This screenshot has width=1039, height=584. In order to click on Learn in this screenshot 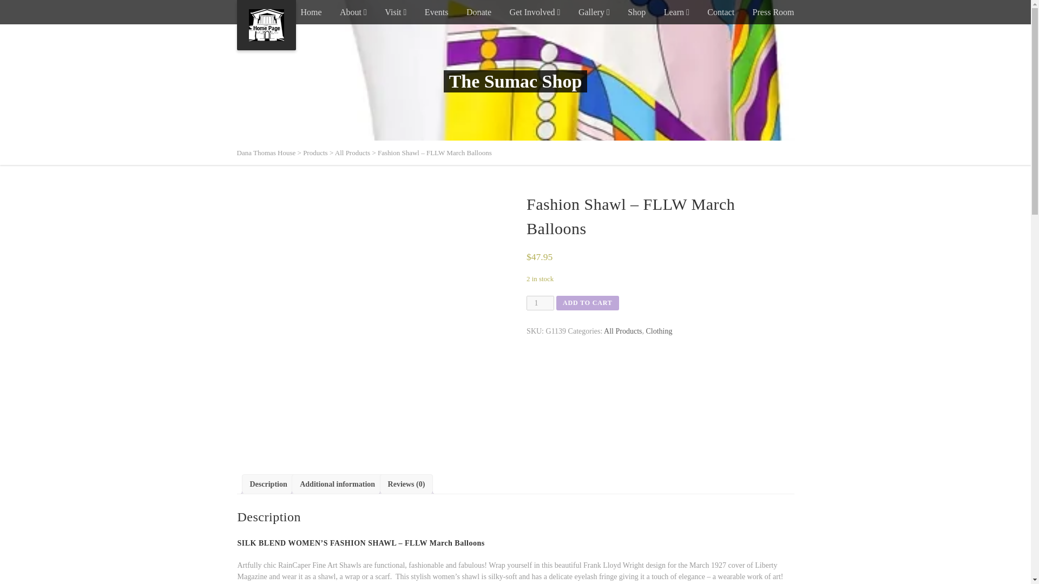, I will do `click(676, 12)`.